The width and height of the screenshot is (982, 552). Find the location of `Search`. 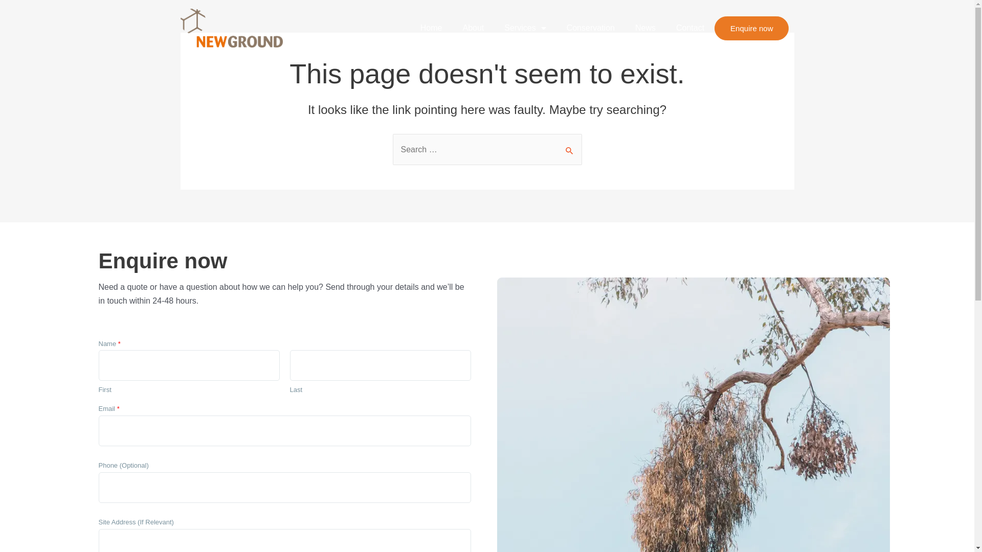

Search is located at coordinates (570, 145).